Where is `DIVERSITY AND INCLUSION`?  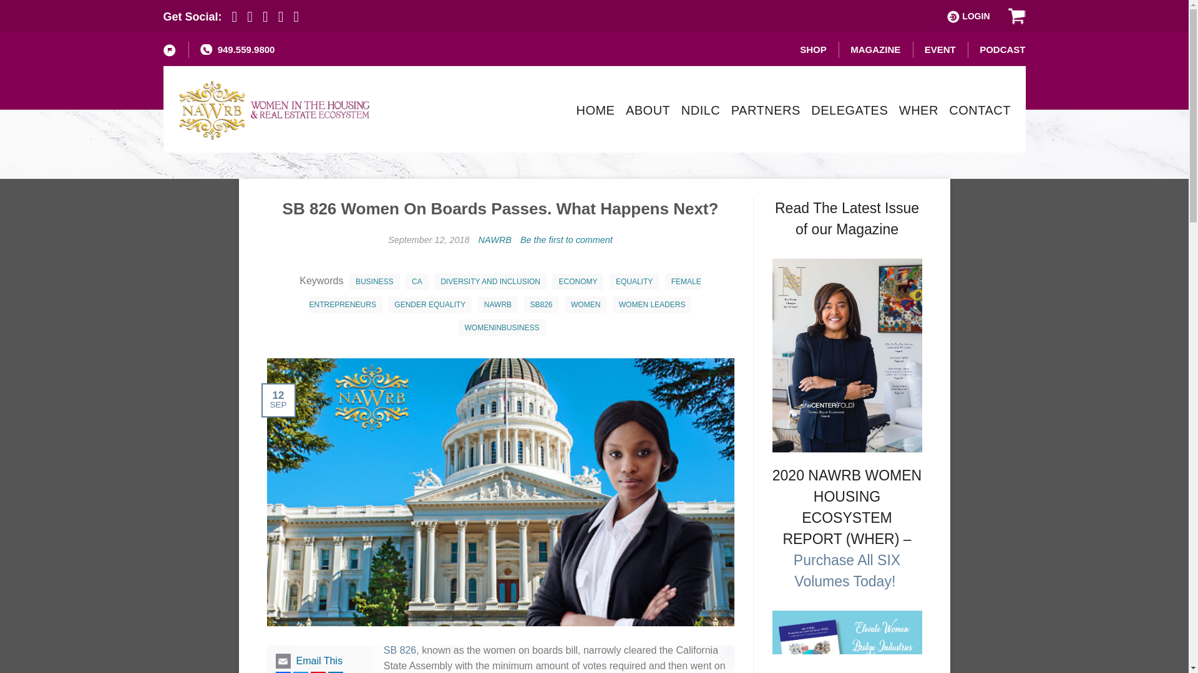
DIVERSITY AND INCLUSION is located at coordinates (490, 282).